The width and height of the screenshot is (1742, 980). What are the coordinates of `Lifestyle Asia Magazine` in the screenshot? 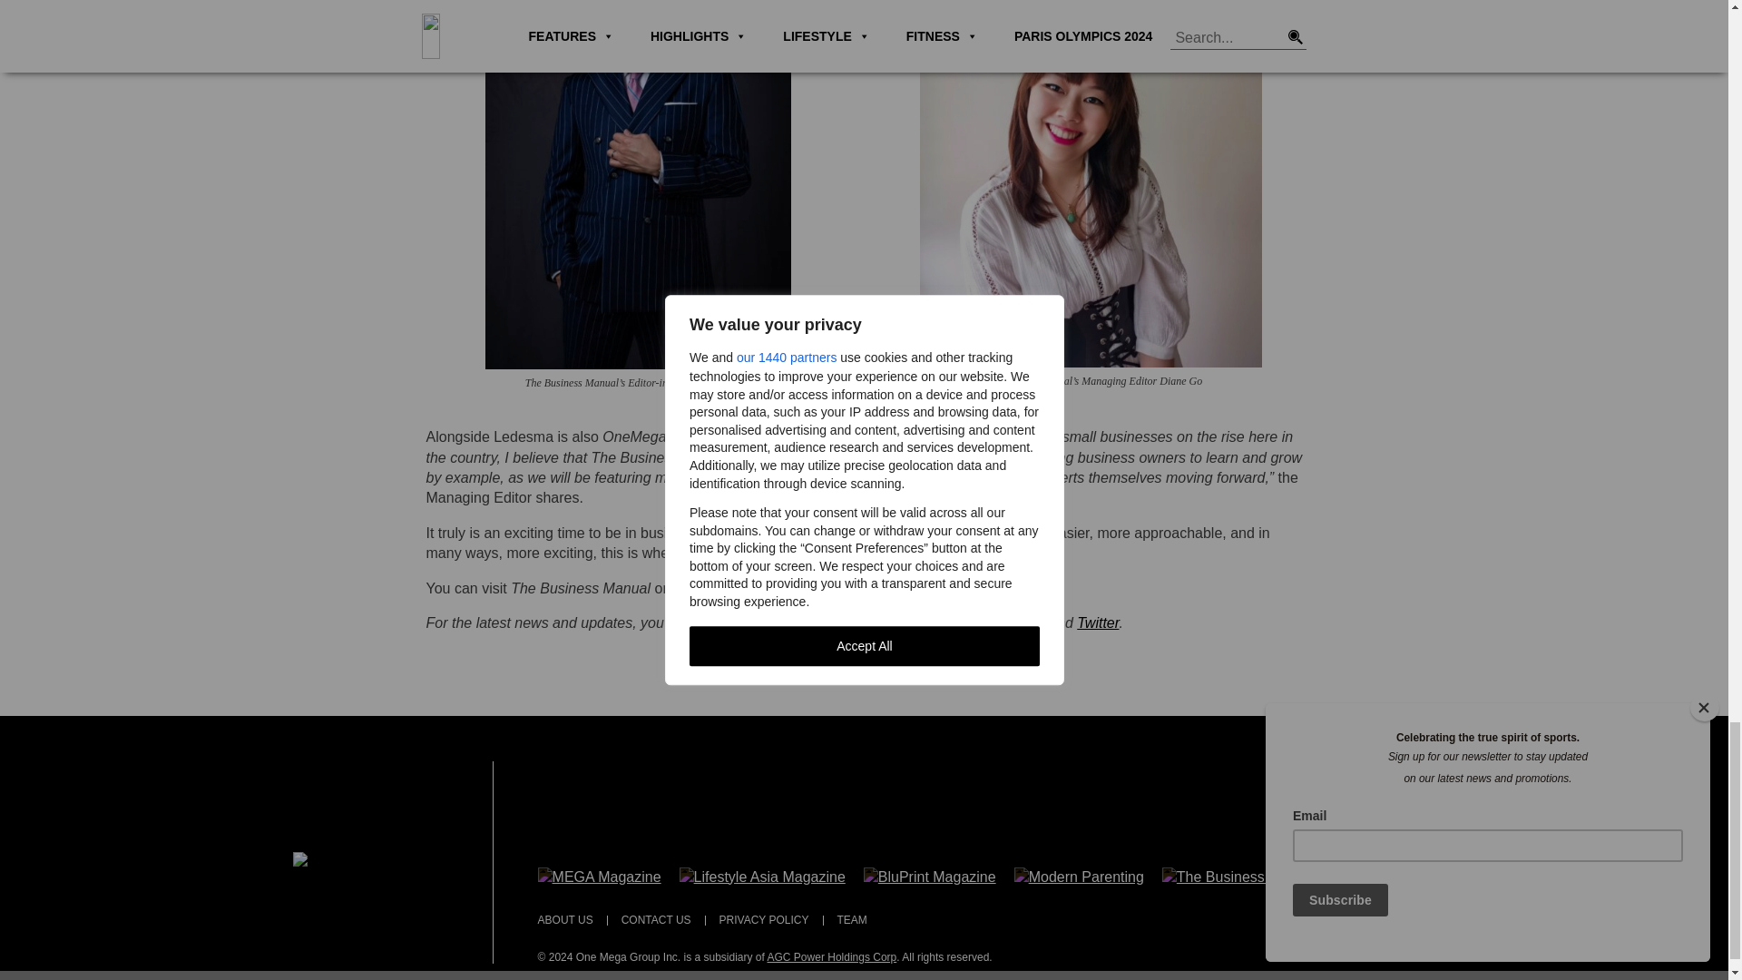 It's located at (762, 876).